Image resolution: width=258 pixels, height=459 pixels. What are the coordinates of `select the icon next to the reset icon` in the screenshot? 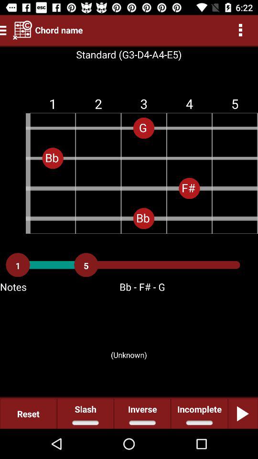 It's located at (85, 413).